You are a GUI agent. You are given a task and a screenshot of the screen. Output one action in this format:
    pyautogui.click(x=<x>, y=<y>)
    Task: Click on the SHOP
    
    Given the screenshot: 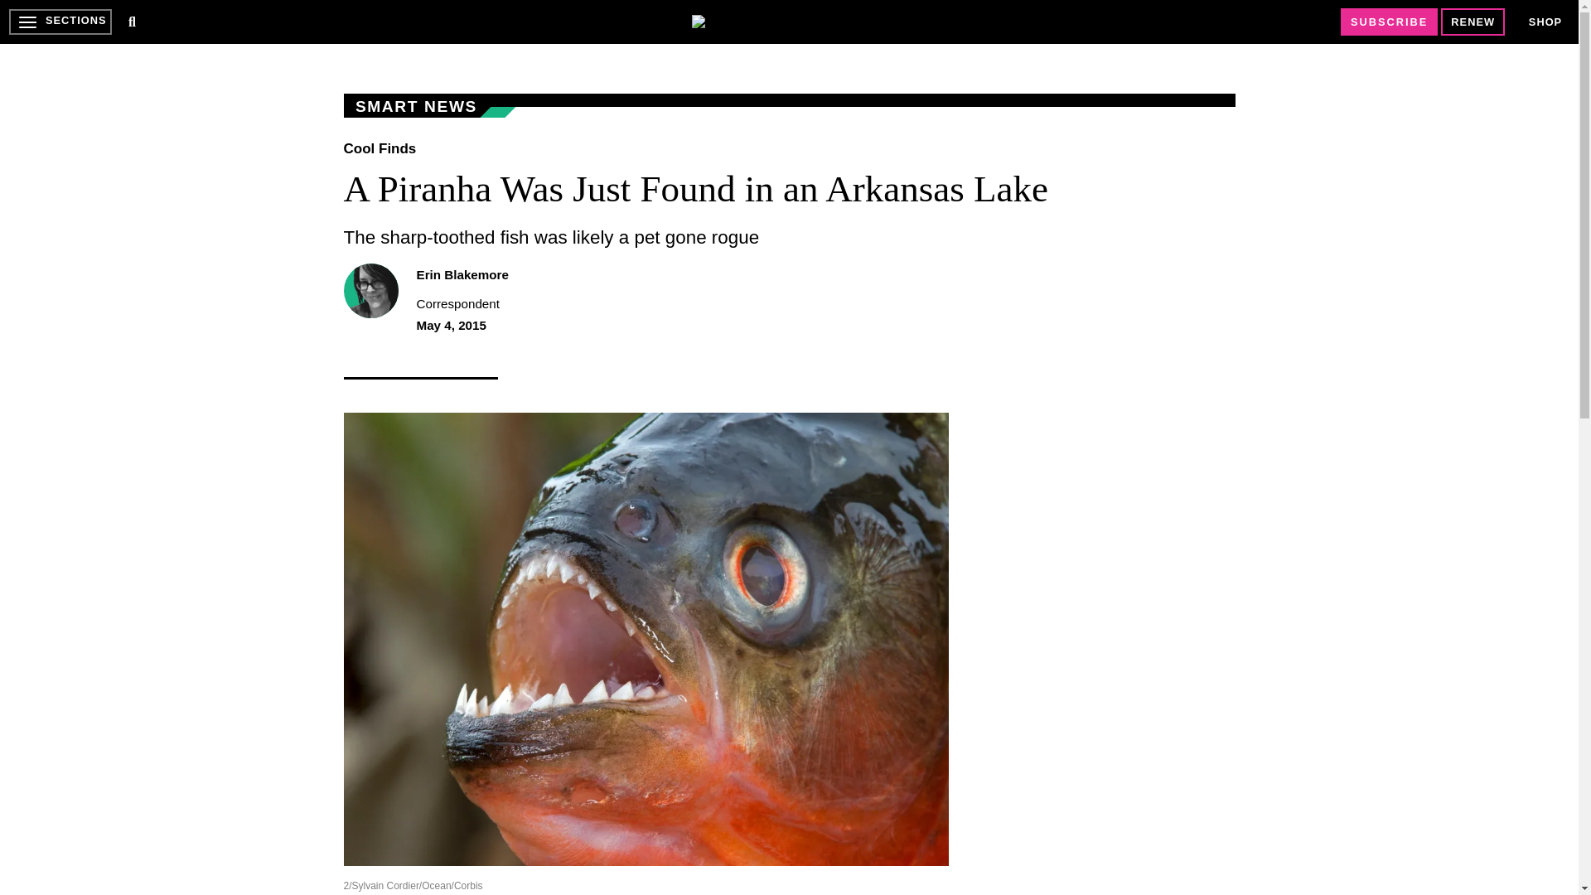 What is the action you would take?
    pyautogui.click(x=1545, y=22)
    